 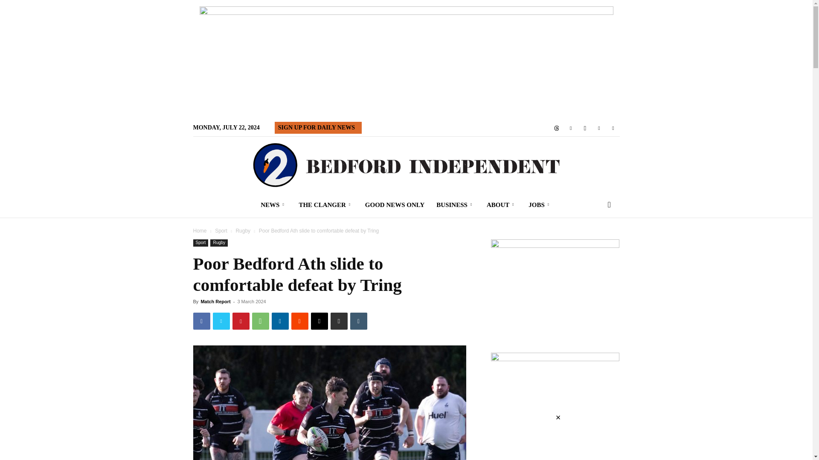 I want to click on Facebook, so click(x=201, y=321).